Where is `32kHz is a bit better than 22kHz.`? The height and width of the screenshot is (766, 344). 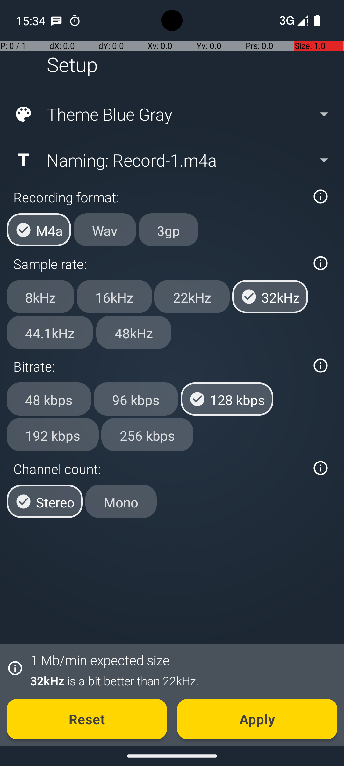
32kHz is a bit better than 22kHz. is located at coordinates (180, 680).